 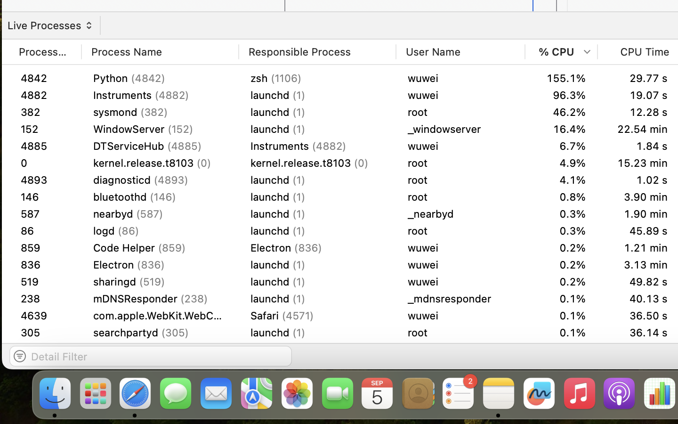 What do you see at coordinates (45, 180) in the screenshot?
I see `4885` at bounding box center [45, 180].